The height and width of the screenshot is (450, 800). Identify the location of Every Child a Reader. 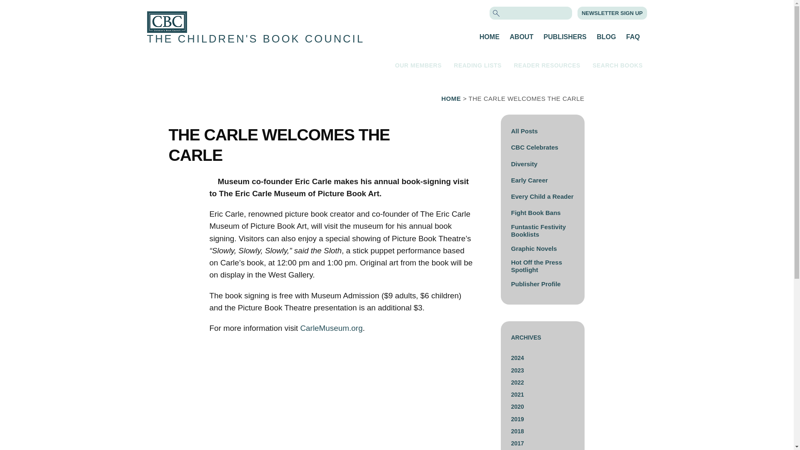
(542, 196).